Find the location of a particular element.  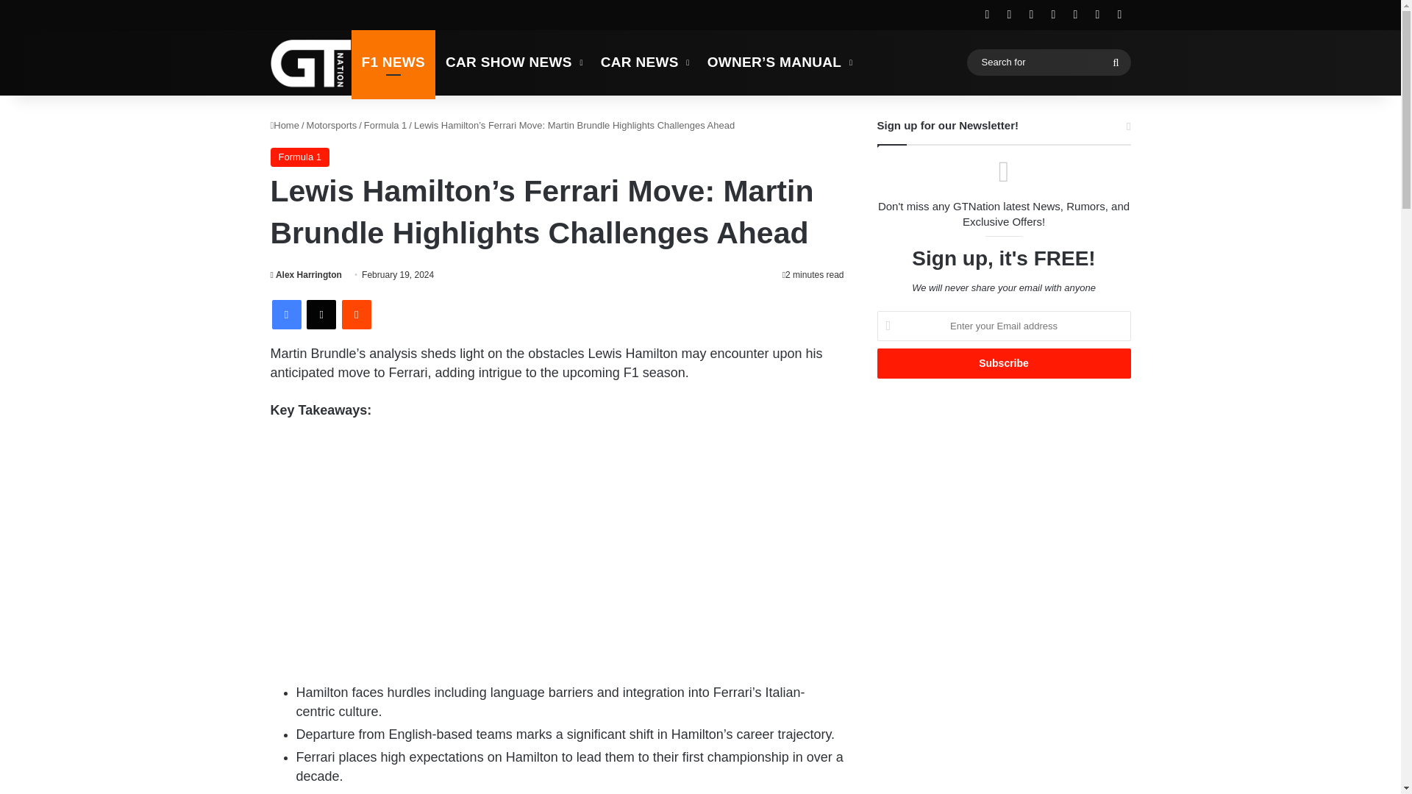

Home is located at coordinates (285, 125).